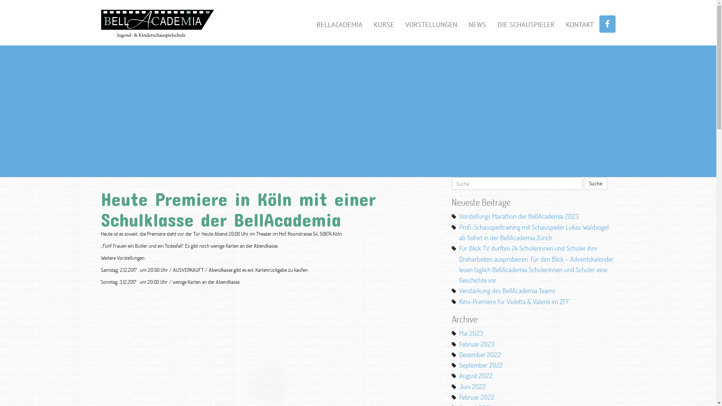  I want to click on Februar 2022, so click(477, 397).